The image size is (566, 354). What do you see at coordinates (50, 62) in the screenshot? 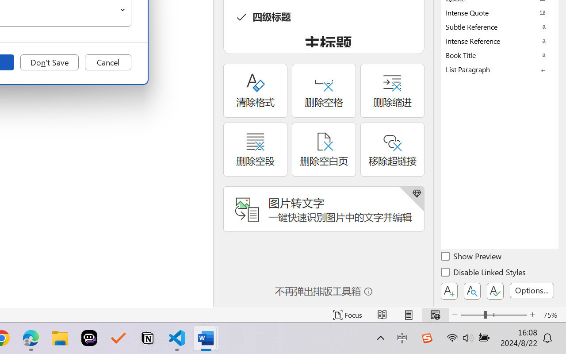
I see `Don't Save` at bounding box center [50, 62].